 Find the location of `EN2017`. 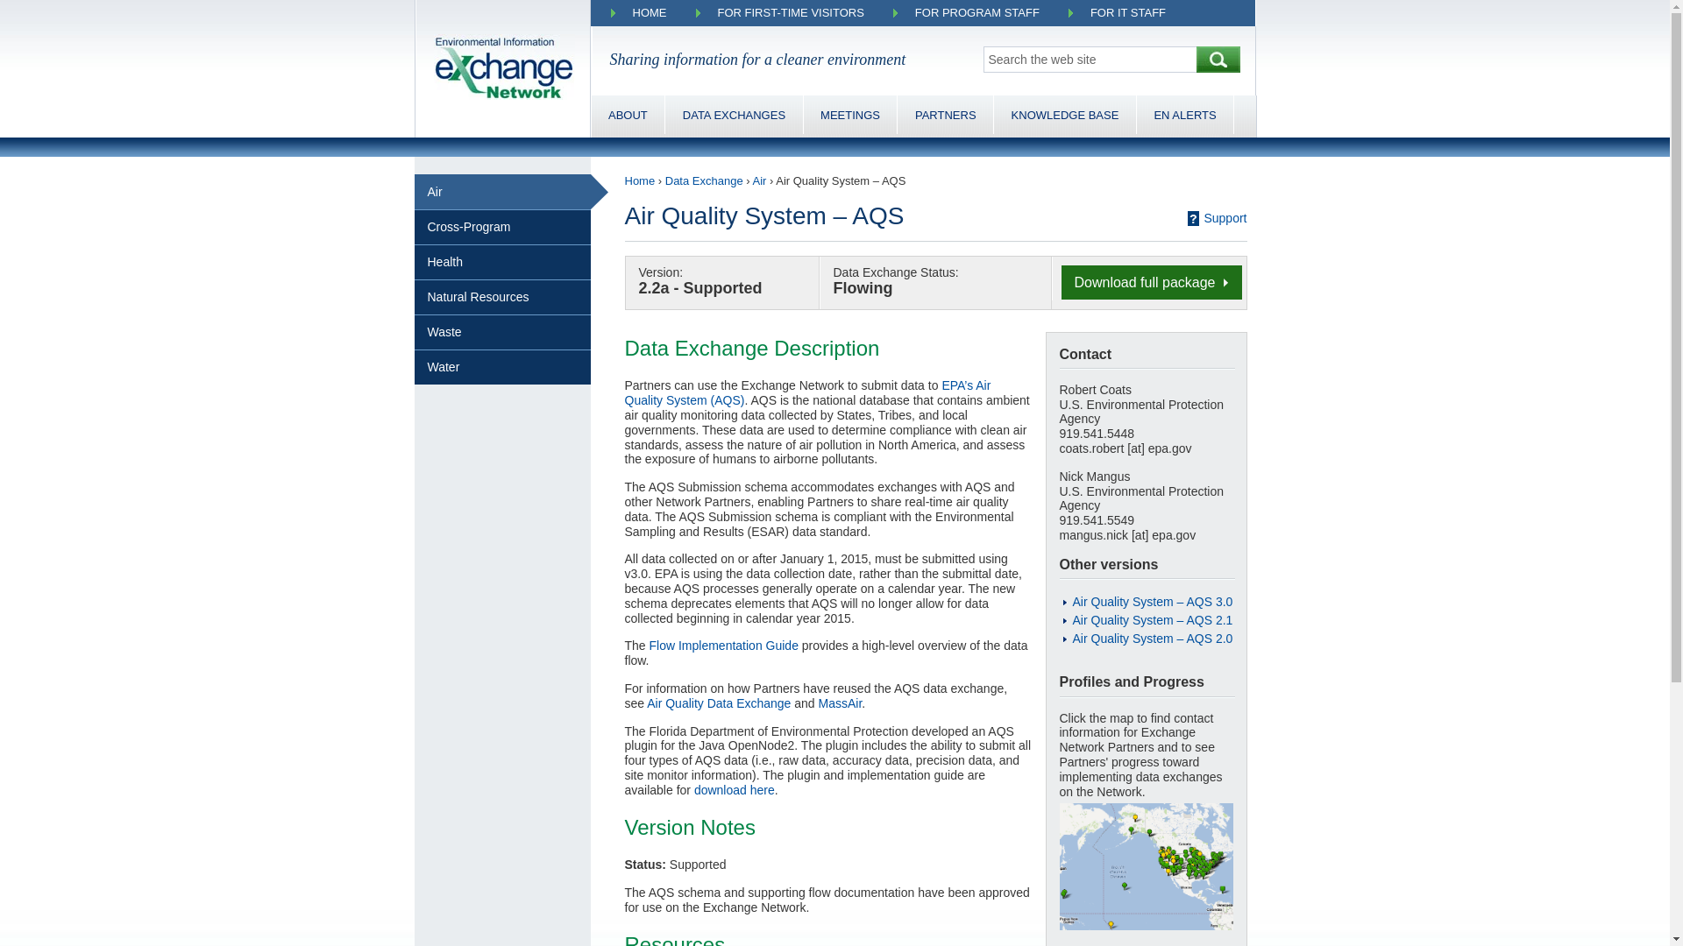

EN2017 is located at coordinates (850, 115).